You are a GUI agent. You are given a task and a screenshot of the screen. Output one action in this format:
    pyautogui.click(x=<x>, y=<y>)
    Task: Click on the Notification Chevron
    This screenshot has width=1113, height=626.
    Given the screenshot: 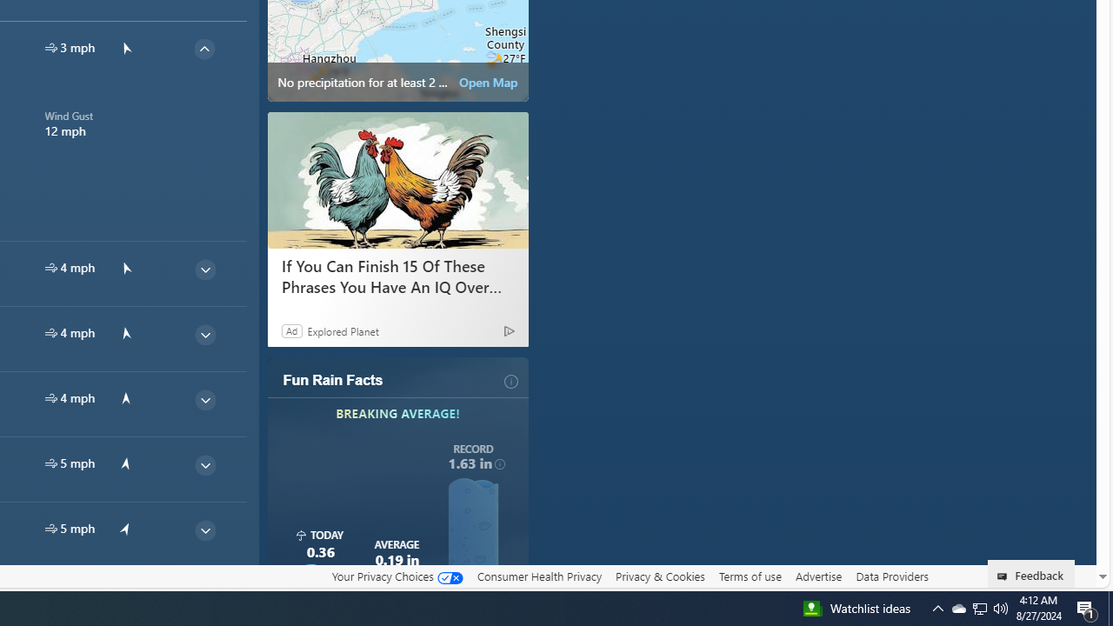 What is the action you would take?
    pyautogui.click(x=892, y=576)
    